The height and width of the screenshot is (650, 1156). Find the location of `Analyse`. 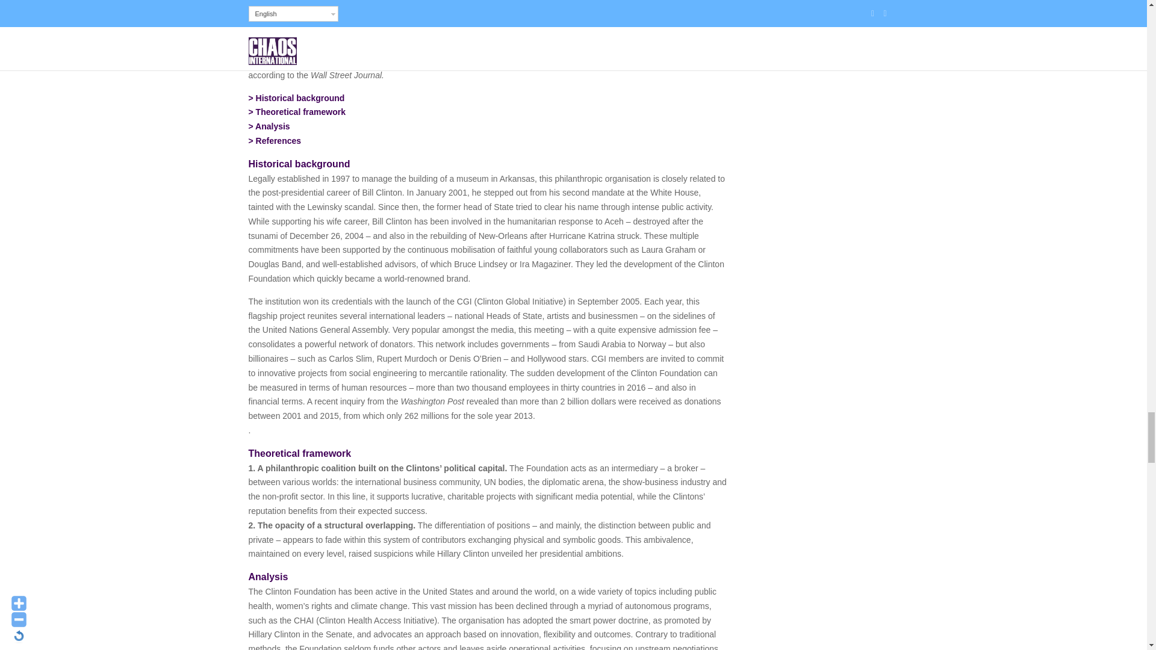

Analyse is located at coordinates (272, 126).